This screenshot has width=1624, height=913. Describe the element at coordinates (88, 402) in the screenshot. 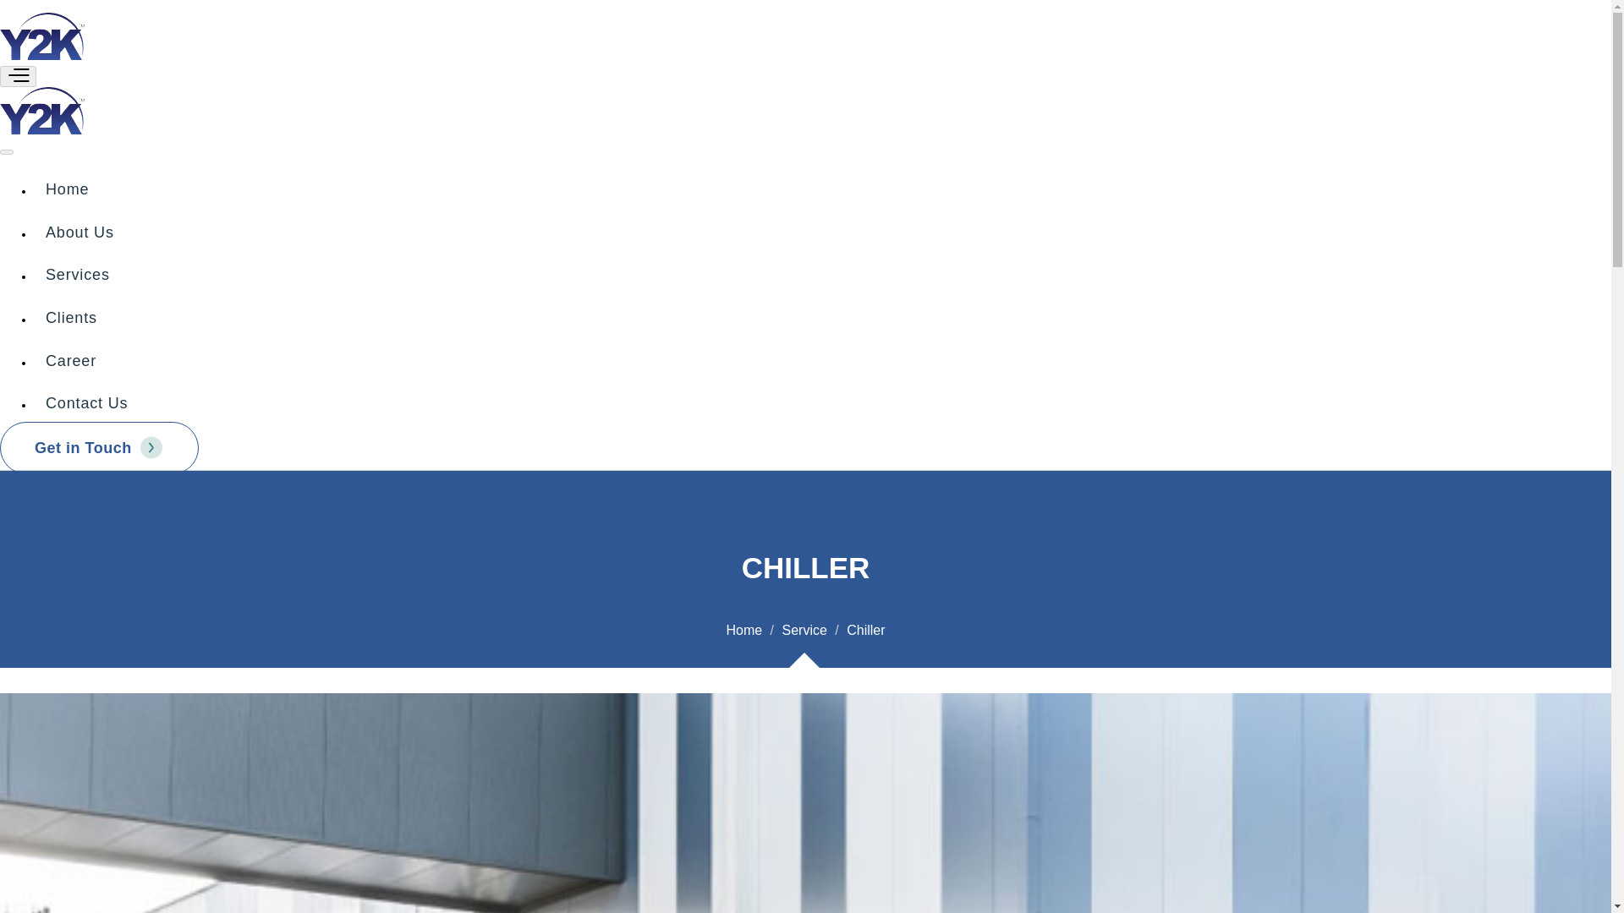

I see `Contact Us` at that location.